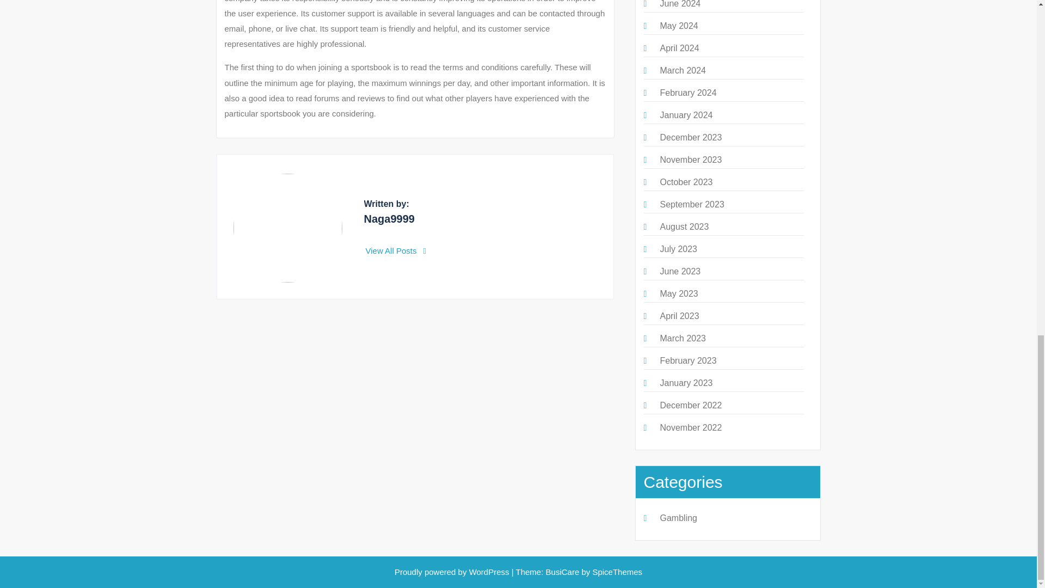 This screenshot has height=588, width=1045. I want to click on May 2023, so click(678, 293).